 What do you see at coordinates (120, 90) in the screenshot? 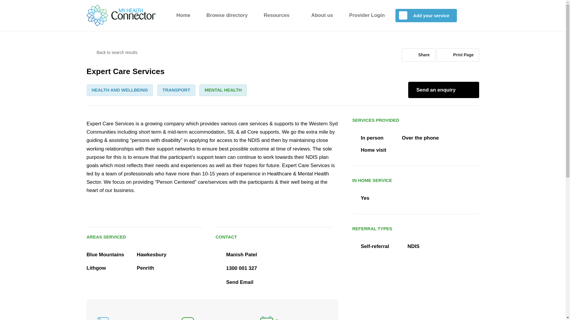
I see `HEALTH AND WELLBEING` at bounding box center [120, 90].